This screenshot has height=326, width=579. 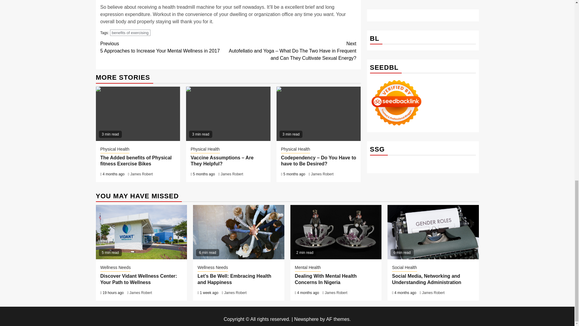 I want to click on Discover Vidant Wellness Center: Your Path to Wellness, so click(x=141, y=232).